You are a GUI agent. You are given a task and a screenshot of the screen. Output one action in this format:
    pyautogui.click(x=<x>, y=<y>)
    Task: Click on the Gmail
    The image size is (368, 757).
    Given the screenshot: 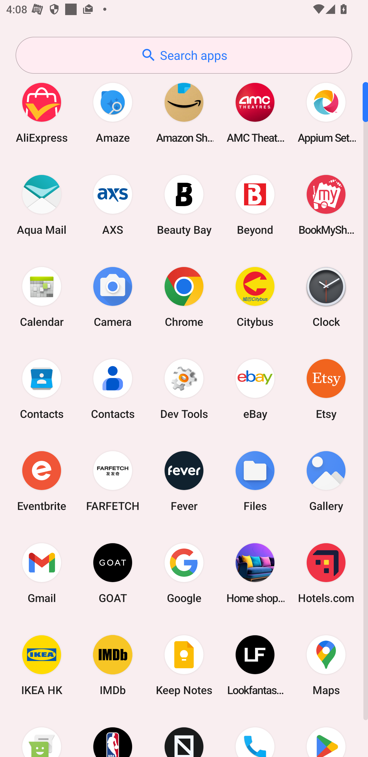 What is the action you would take?
    pyautogui.click(x=42, y=573)
    